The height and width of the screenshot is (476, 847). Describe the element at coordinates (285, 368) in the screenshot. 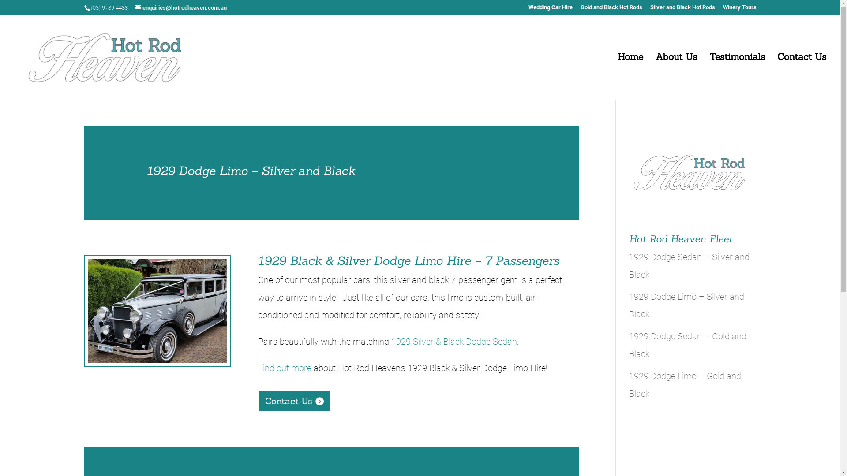

I see `Find out more` at that location.